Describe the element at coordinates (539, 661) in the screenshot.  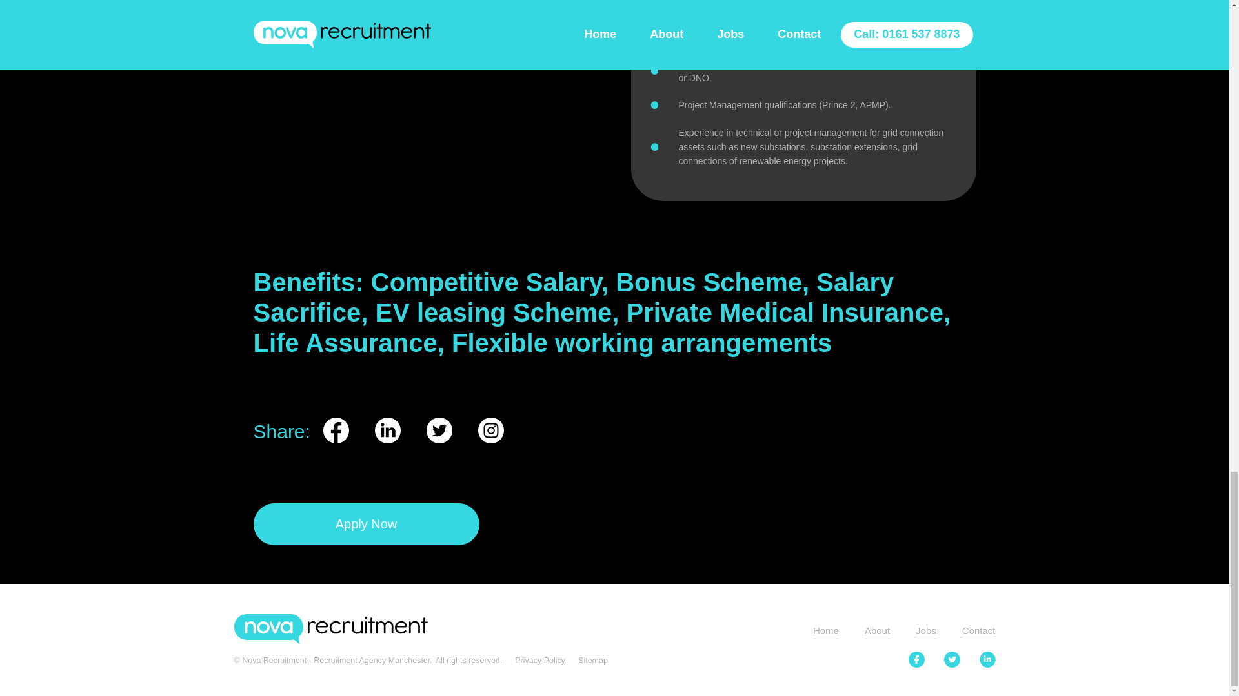
I see `Privacy Policy` at that location.